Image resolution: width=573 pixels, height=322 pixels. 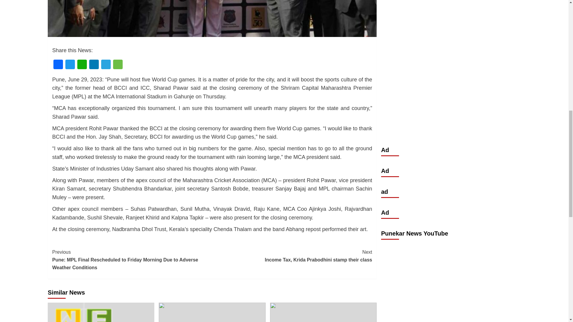 I want to click on Facebook, so click(x=58, y=65).